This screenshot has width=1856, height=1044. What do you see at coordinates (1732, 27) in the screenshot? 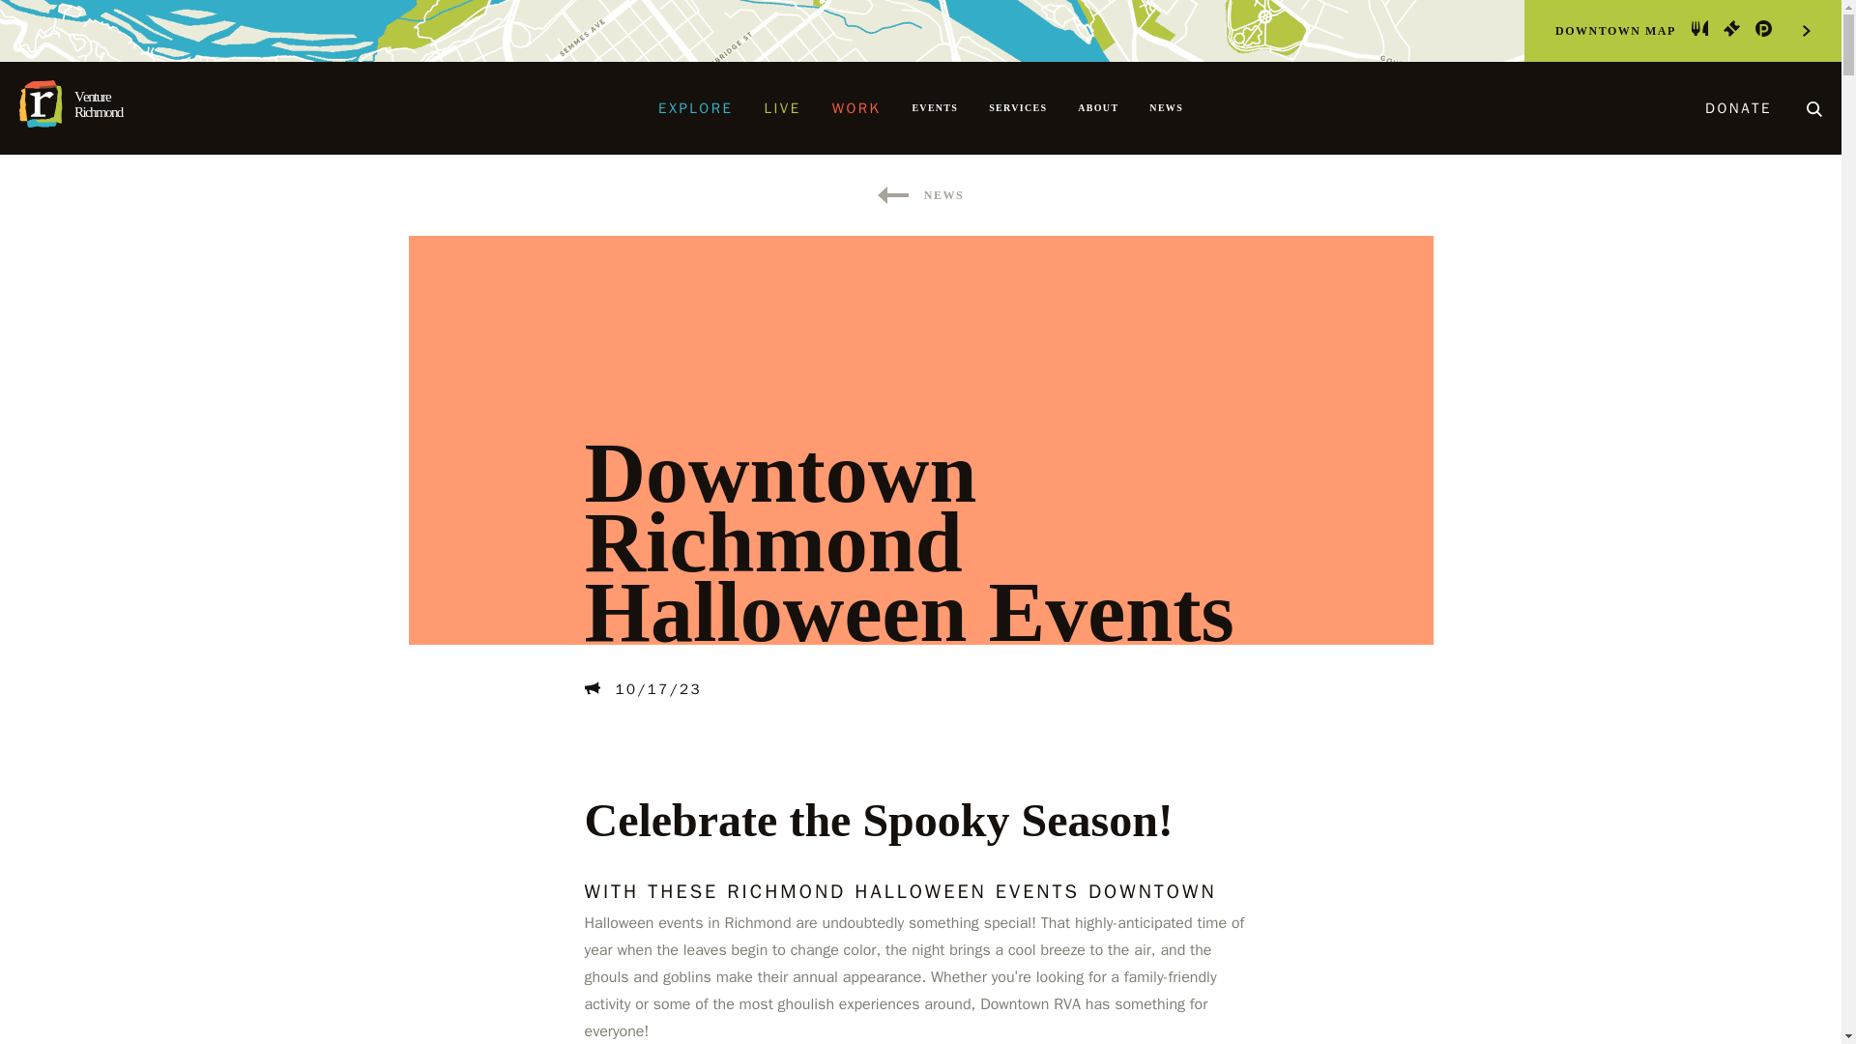
I see `EXPLORE` at bounding box center [1732, 27].